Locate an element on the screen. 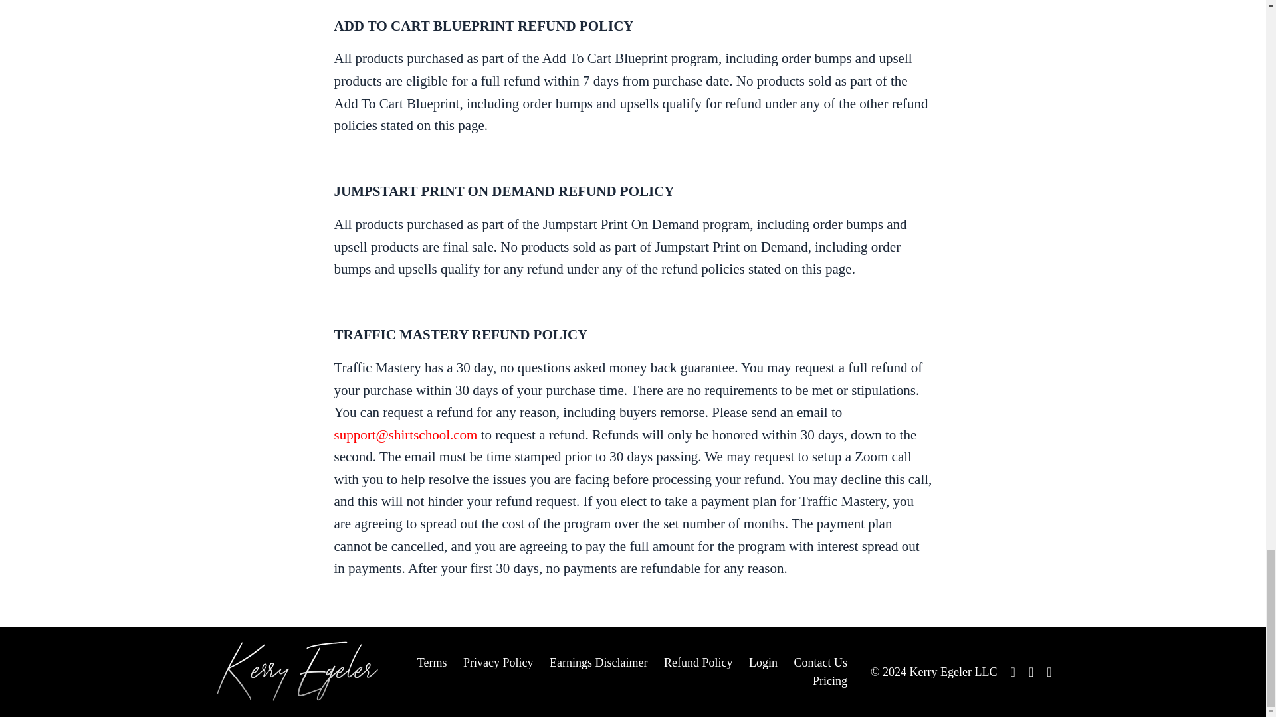  Pricing is located at coordinates (829, 681).